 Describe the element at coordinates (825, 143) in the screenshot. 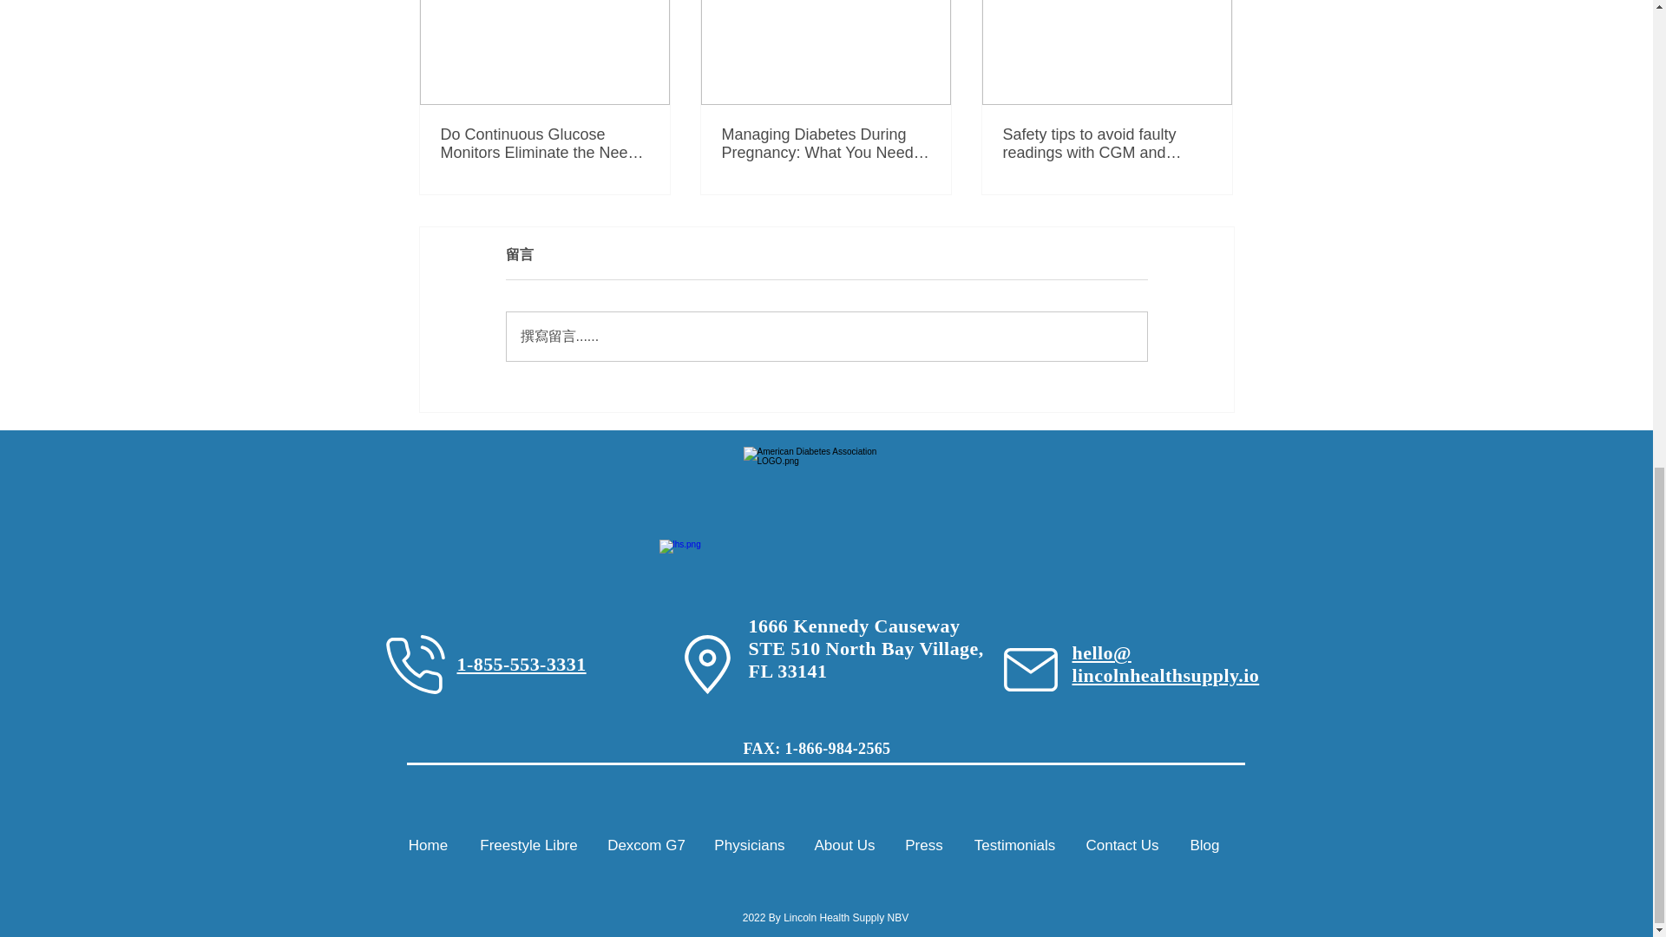

I see `Managing Diabetes During Pregnancy: What You Need to Know?` at that location.